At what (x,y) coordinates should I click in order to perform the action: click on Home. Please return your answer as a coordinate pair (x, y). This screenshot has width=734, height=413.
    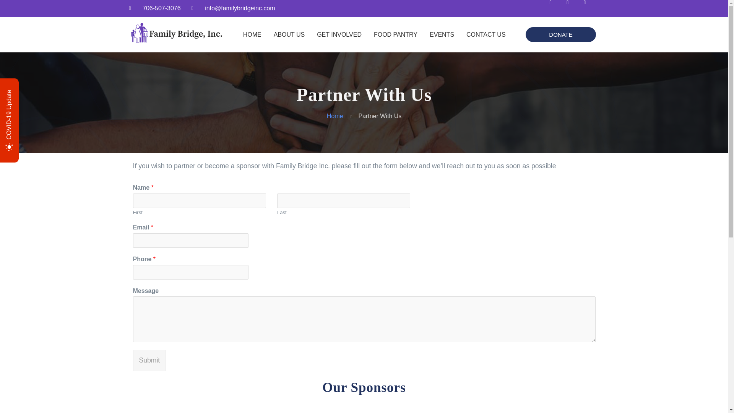
    Looking at the image, I should click on (335, 116).